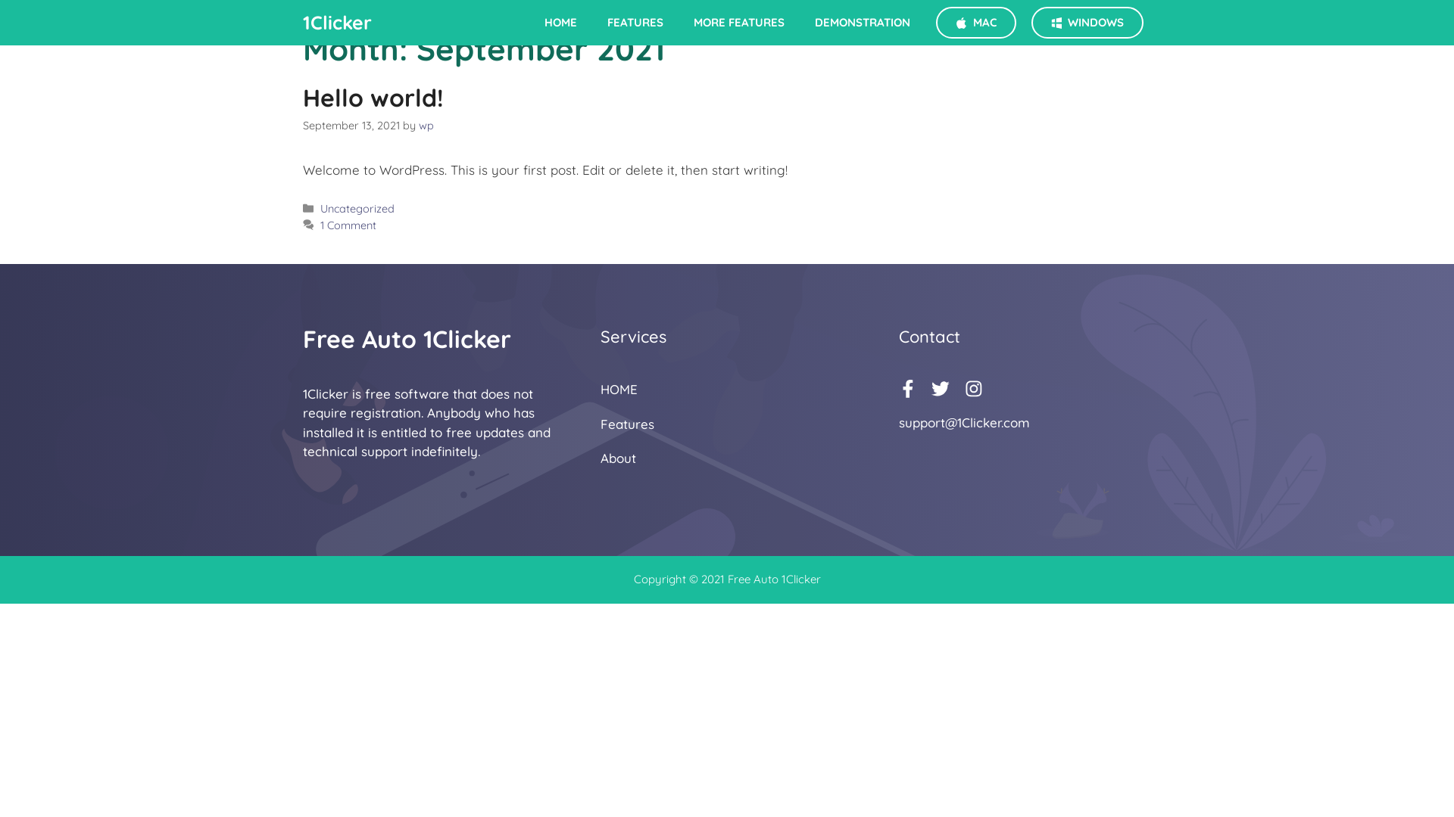 The width and height of the screenshot is (1454, 817). What do you see at coordinates (976, 23) in the screenshot?
I see `MAC` at bounding box center [976, 23].